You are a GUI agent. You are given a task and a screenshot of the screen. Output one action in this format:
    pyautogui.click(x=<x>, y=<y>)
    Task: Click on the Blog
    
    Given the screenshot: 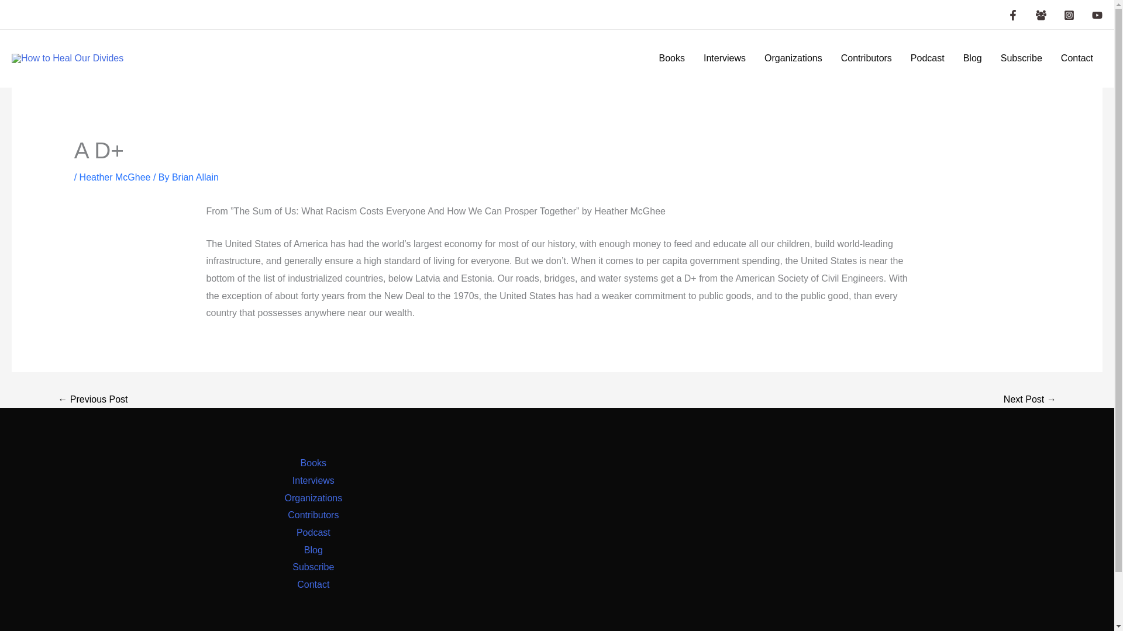 What is the action you would take?
    pyautogui.click(x=972, y=58)
    